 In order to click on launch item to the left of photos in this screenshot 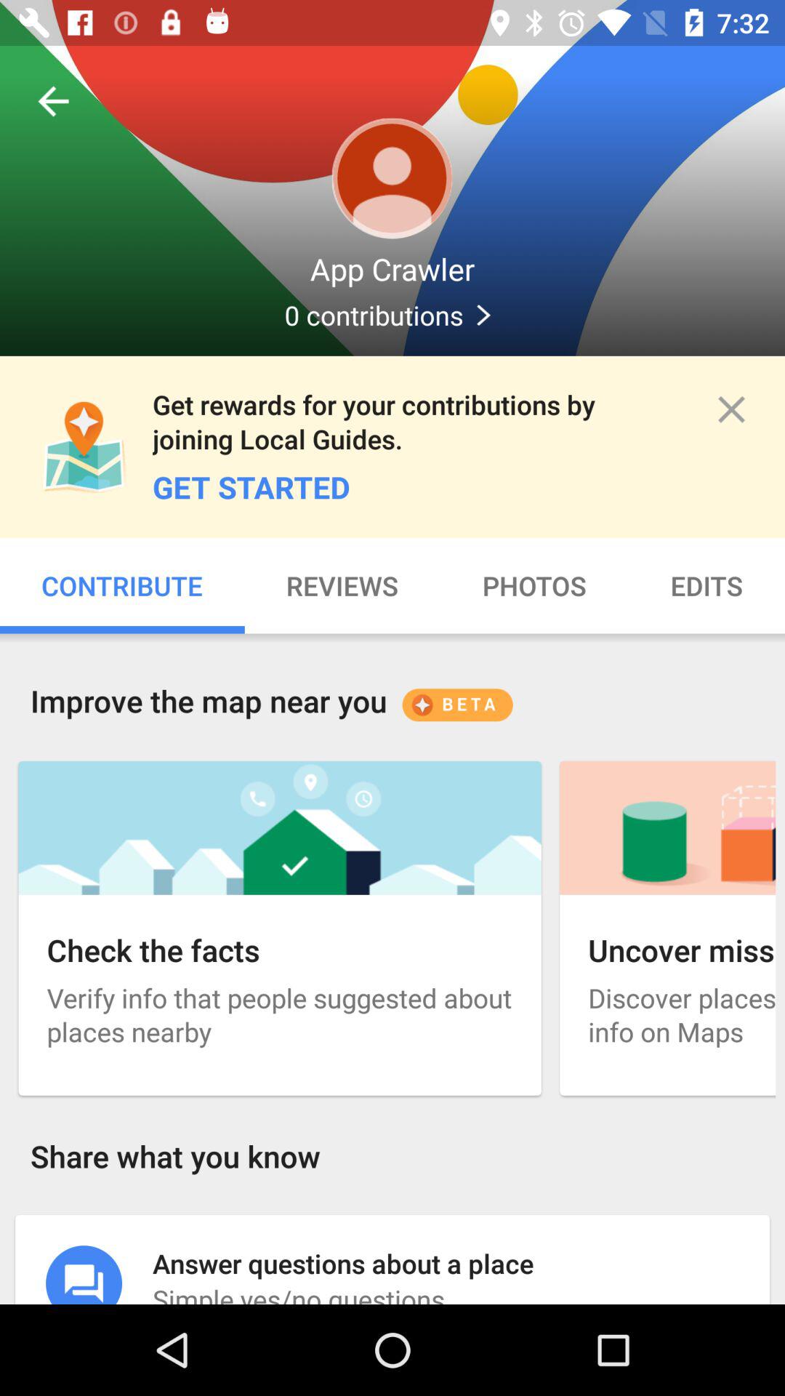, I will do `click(342, 586)`.